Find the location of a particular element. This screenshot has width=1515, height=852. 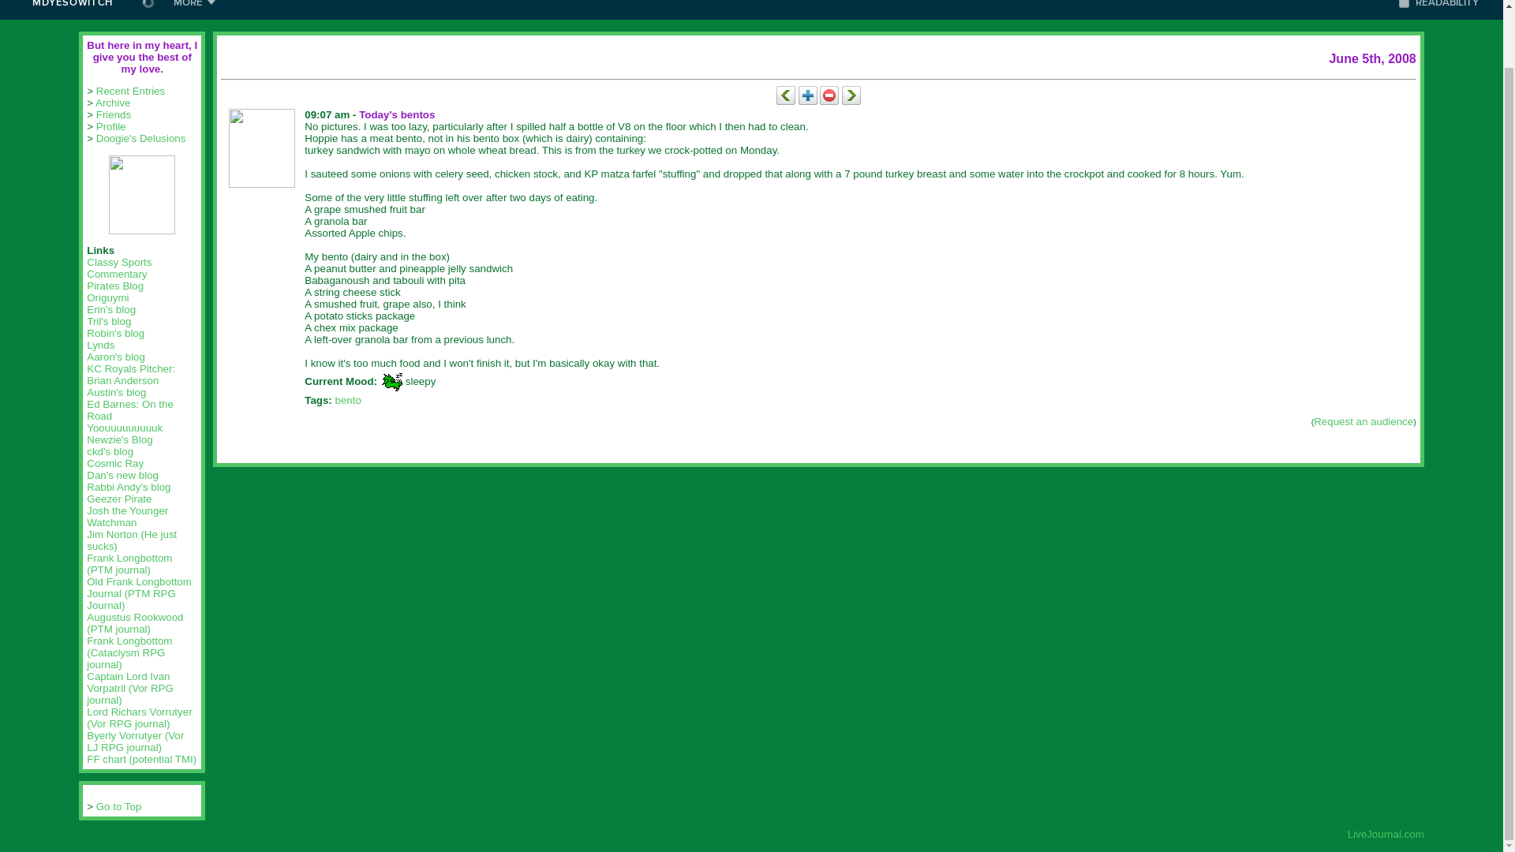

Previous Entry is located at coordinates (786, 95).